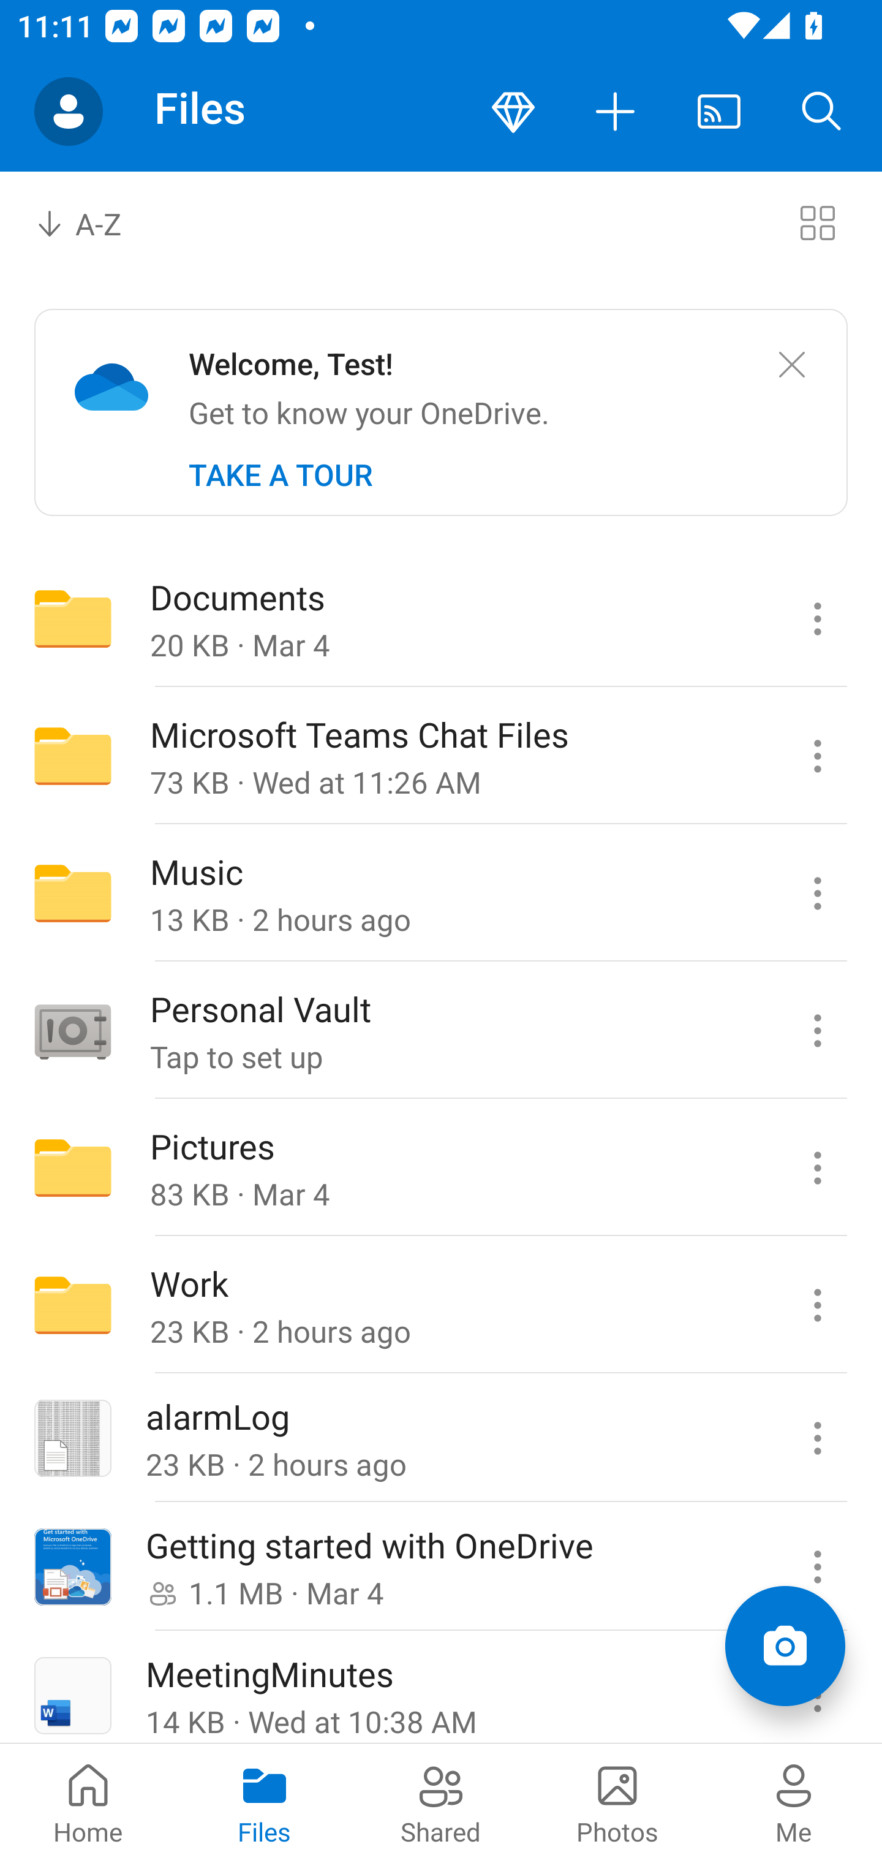  I want to click on Pictures commands, so click(817, 1168).